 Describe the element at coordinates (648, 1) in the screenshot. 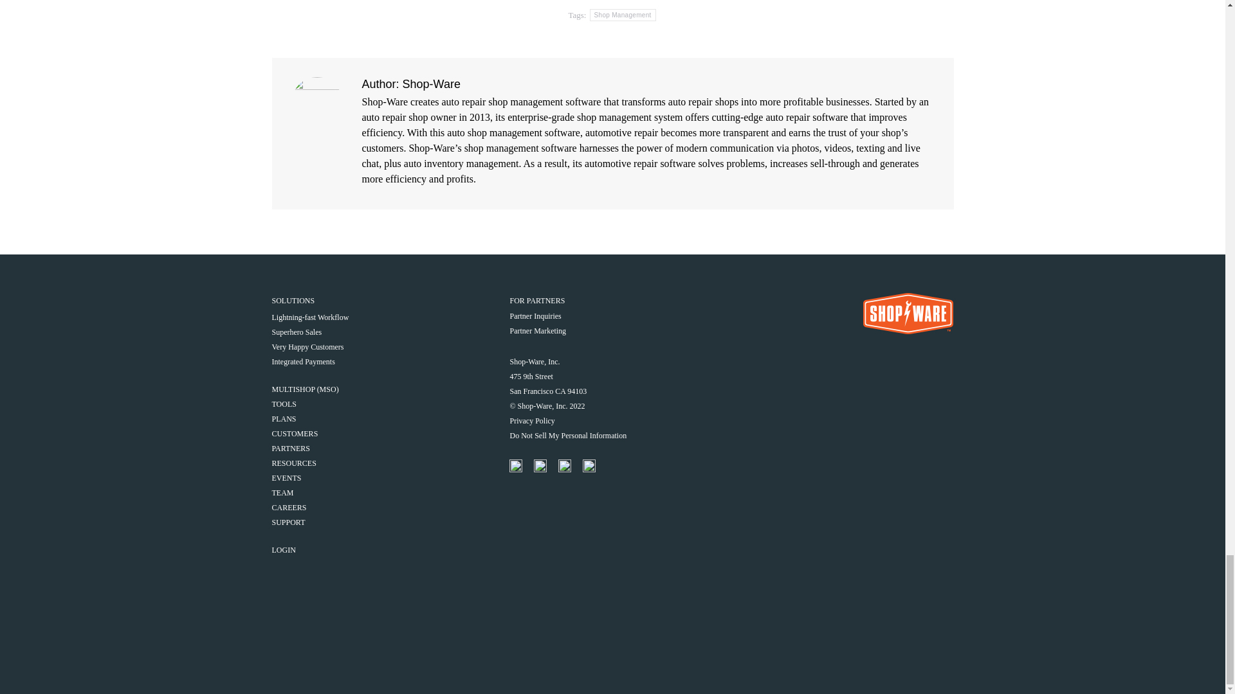

I see `View all posts by Shop-Ware` at that location.